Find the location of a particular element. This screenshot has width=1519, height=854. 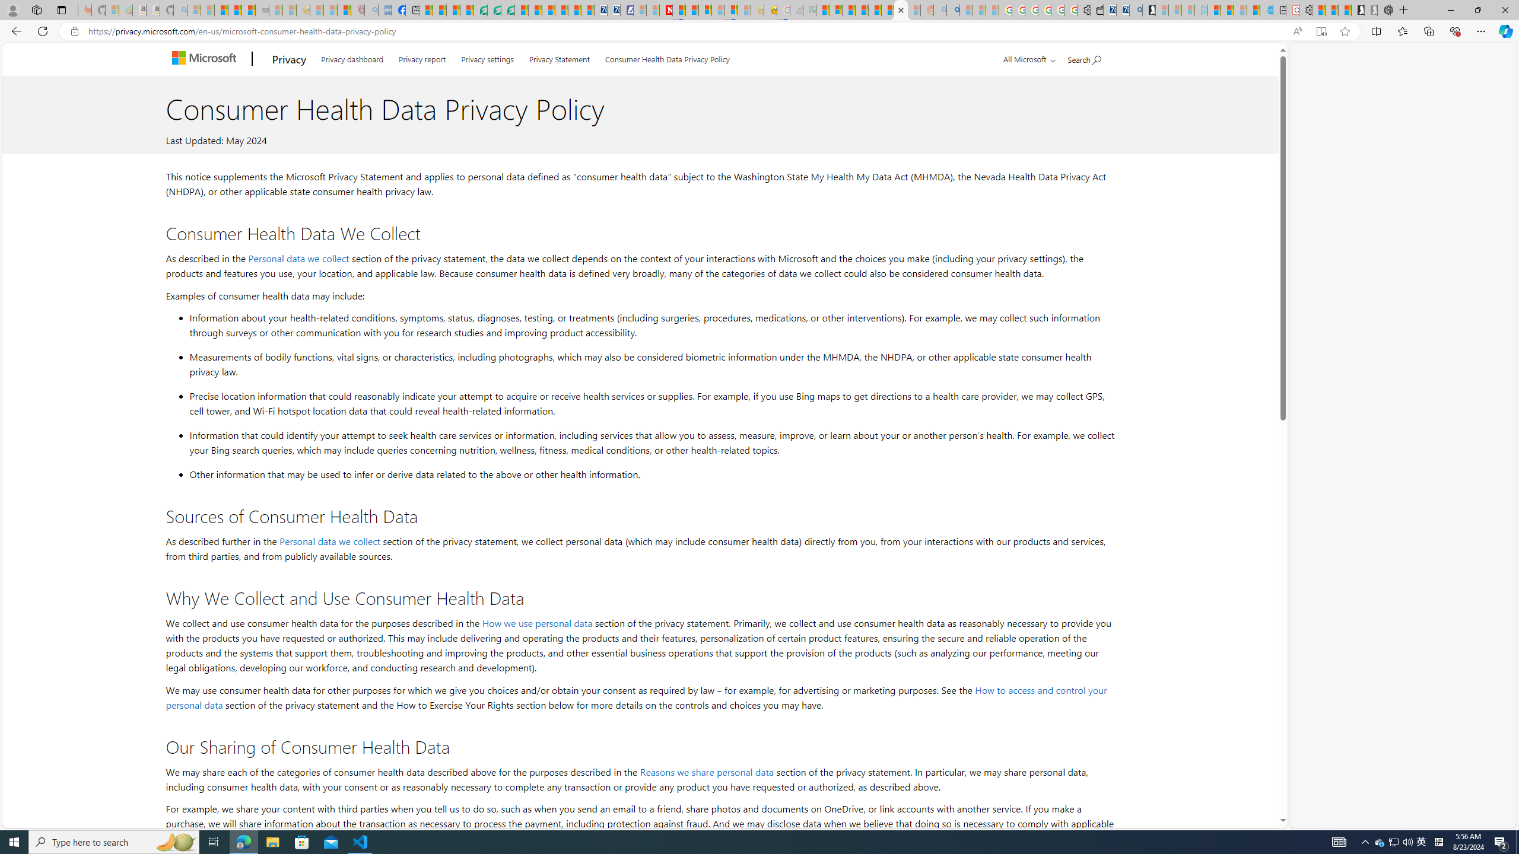

Student Loan Update: Forgiveness Program Ends This Month is located at coordinates (862, 10).